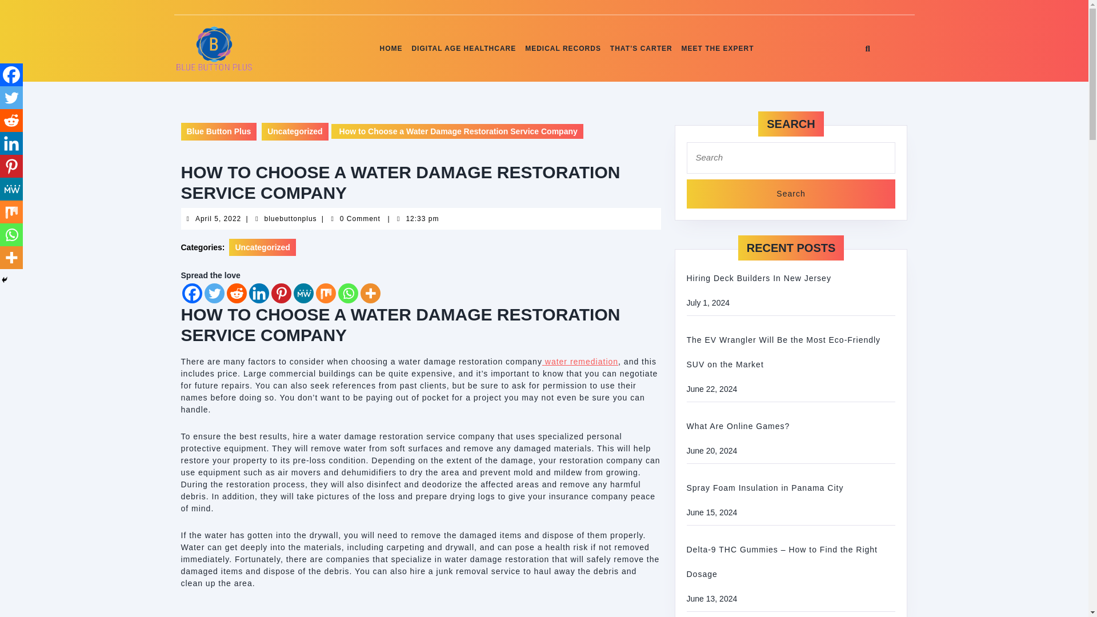 Image resolution: width=1097 pixels, height=617 pixels. What do you see at coordinates (281, 293) in the screenshot?
I see `Pinterest` at bounding box center [281, 293].